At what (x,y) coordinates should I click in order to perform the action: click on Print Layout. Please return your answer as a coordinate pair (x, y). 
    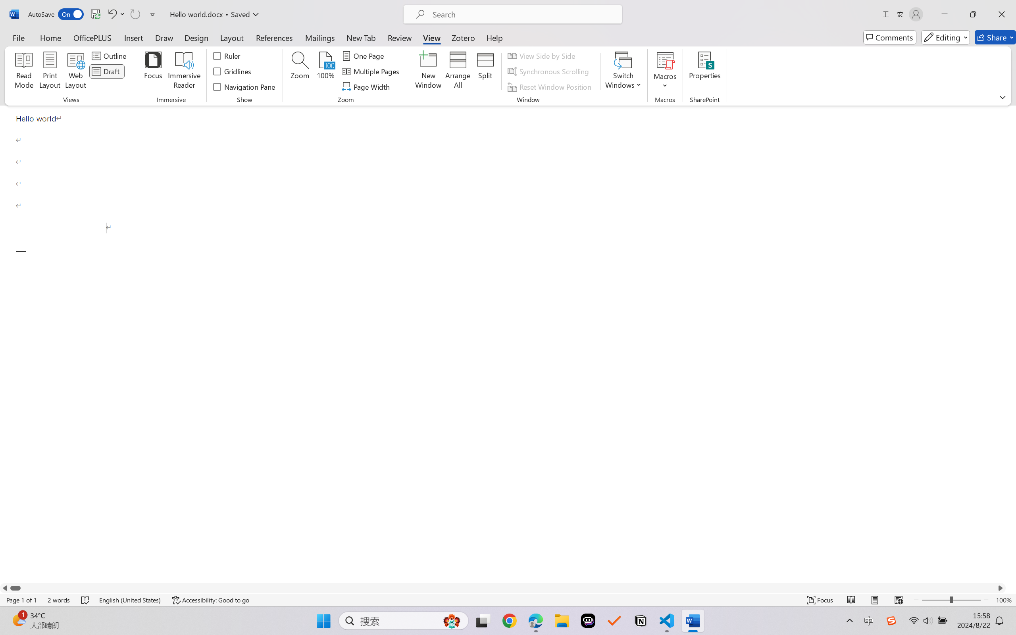
    Looking at the image, I should click on (875, 600).